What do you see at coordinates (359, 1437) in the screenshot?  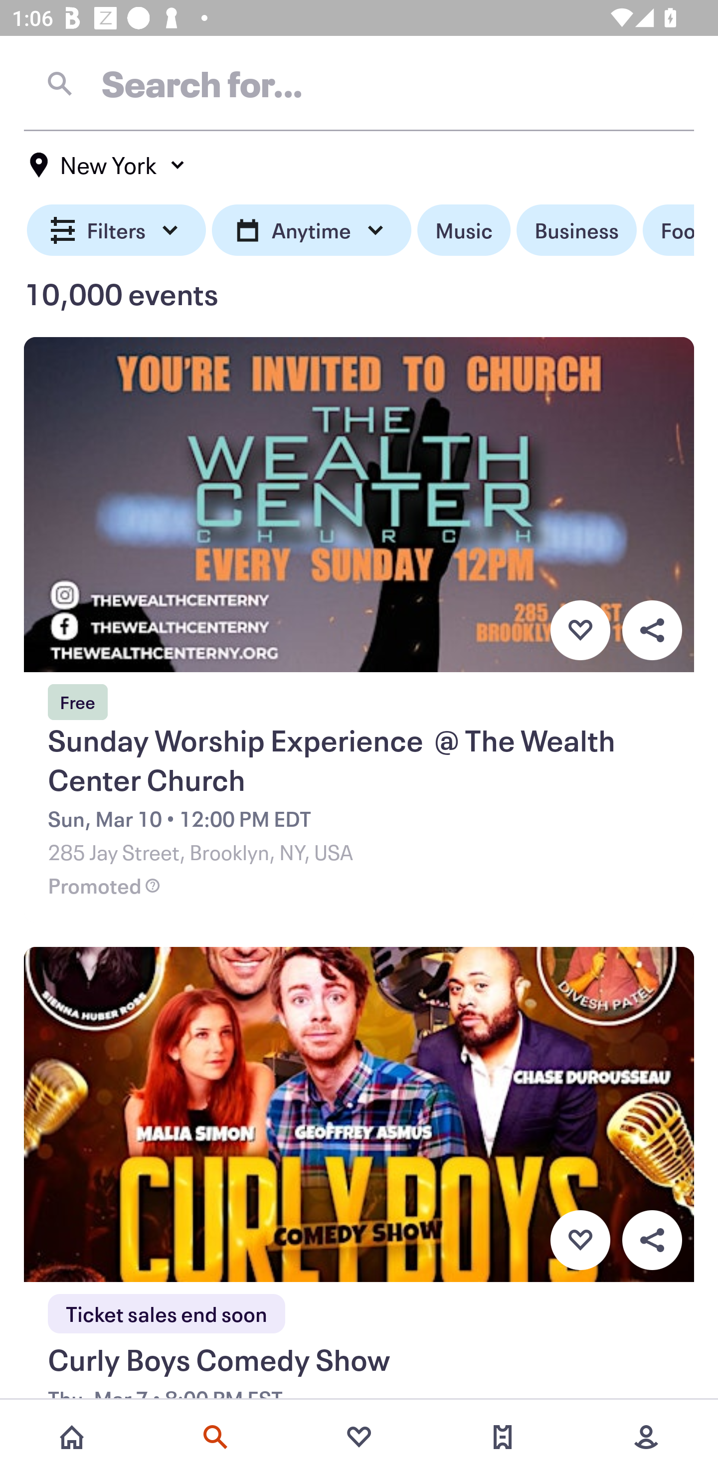 I see `Favorites` at bounding box center [359, 1437].